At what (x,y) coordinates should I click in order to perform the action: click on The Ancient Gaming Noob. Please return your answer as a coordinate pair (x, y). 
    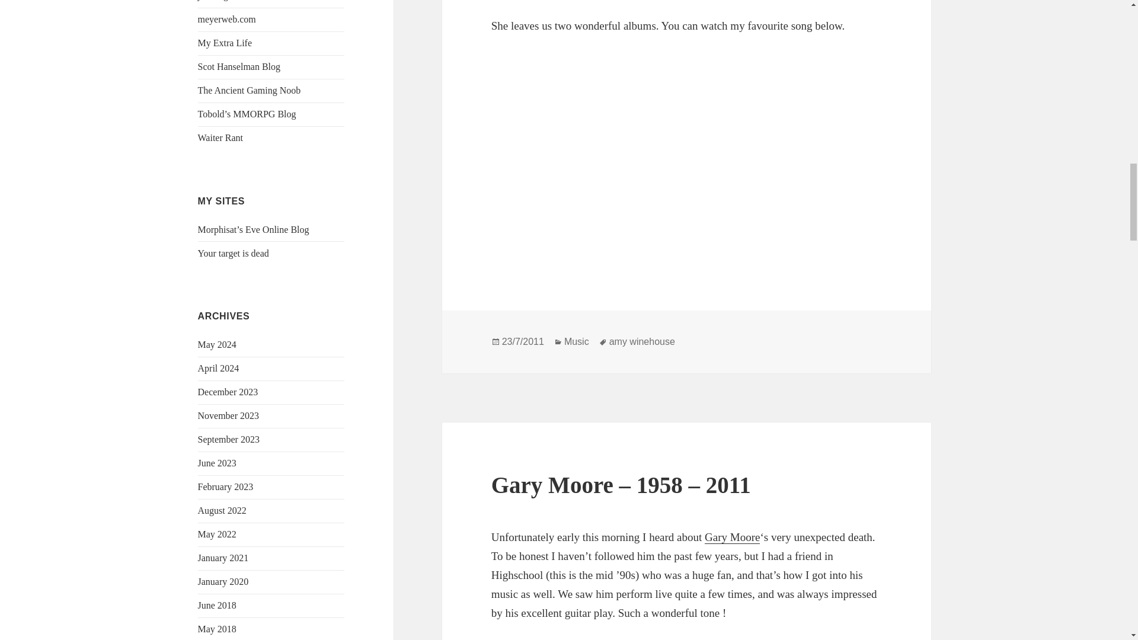
    Looking at the image, I should click on (250, 90).